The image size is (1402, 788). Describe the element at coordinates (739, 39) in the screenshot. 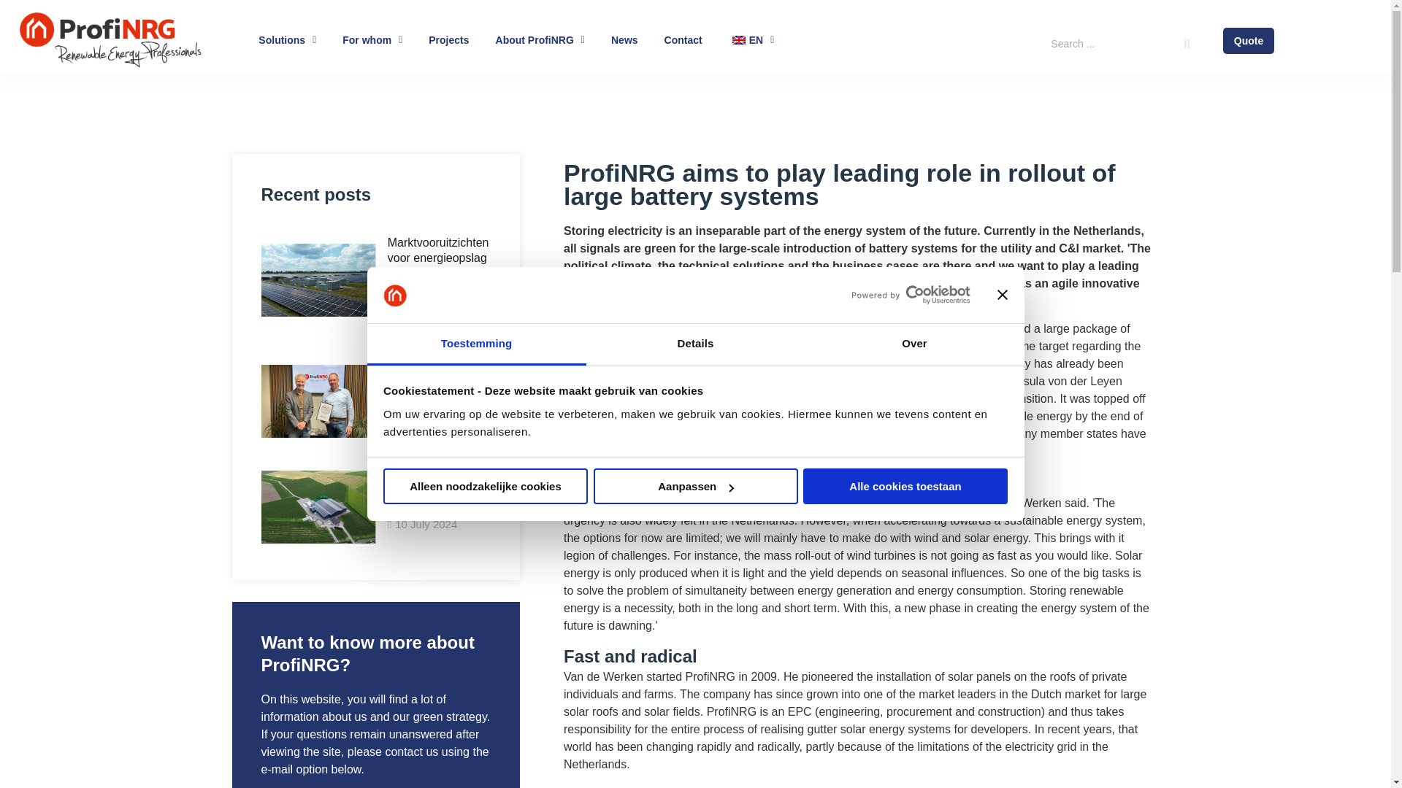

I see `English` at that location.